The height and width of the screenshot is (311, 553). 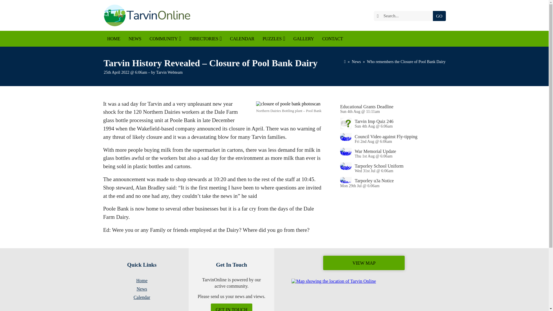 I want to click on DIRECTORIES, so click(x=205, y=39).